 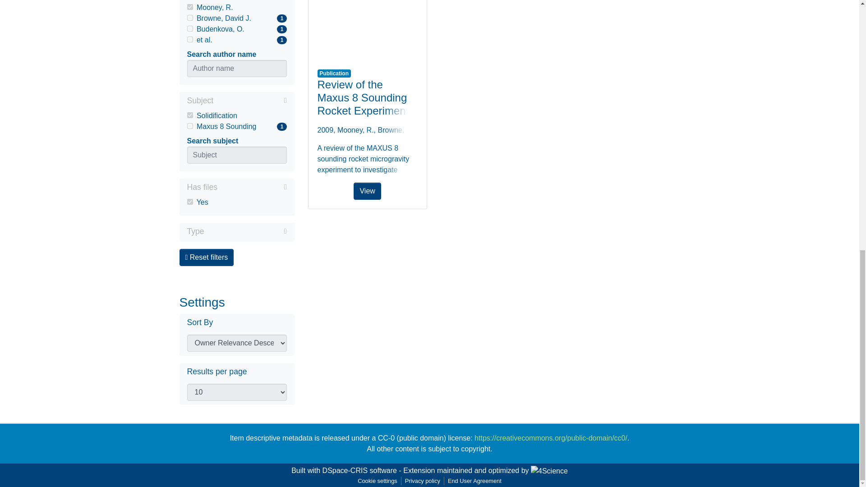 I want to click on Subject, so click(x=252, y=187).